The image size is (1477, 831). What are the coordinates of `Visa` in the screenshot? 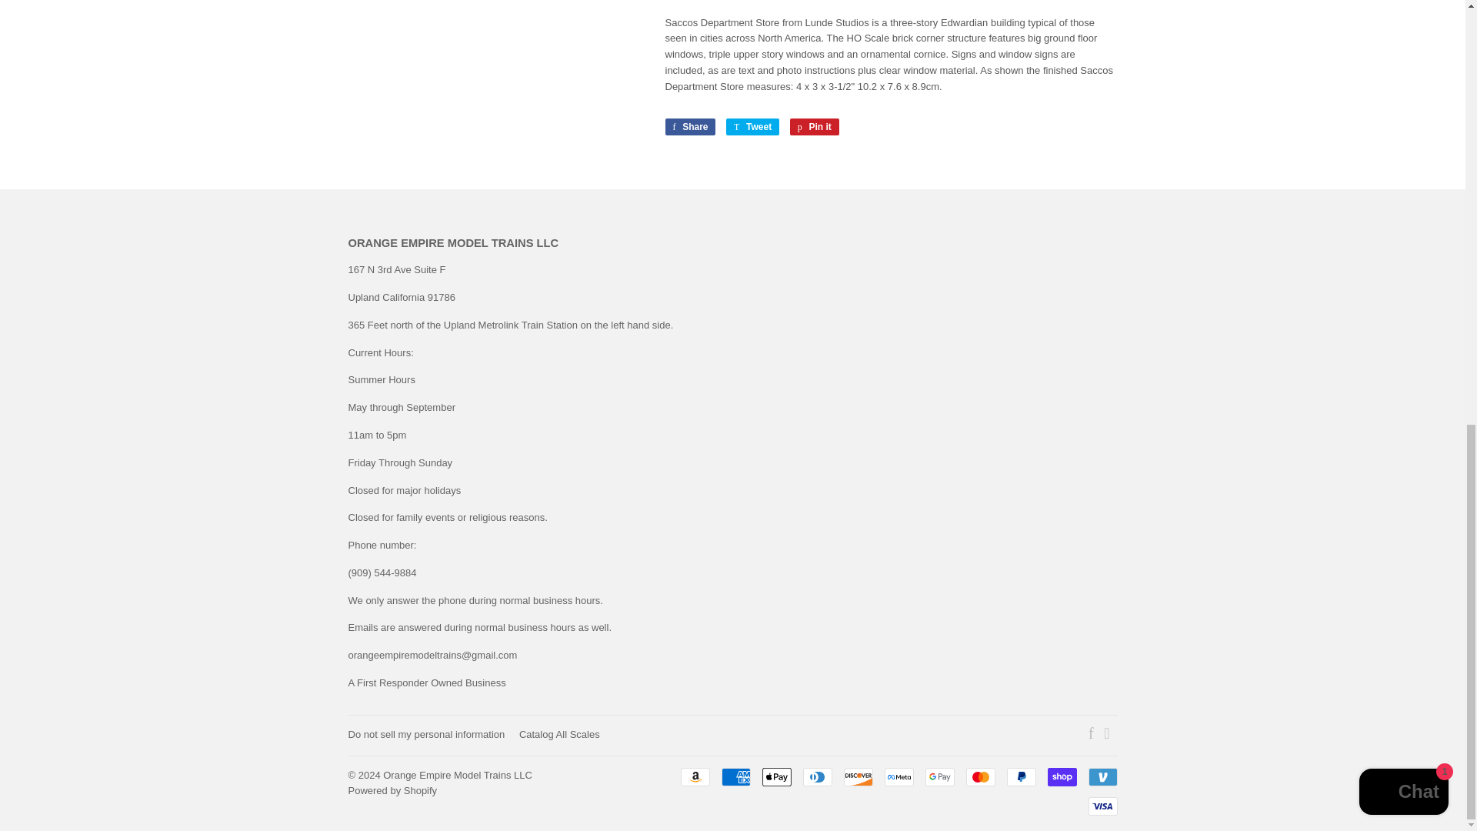 It's located at (1102, 806).